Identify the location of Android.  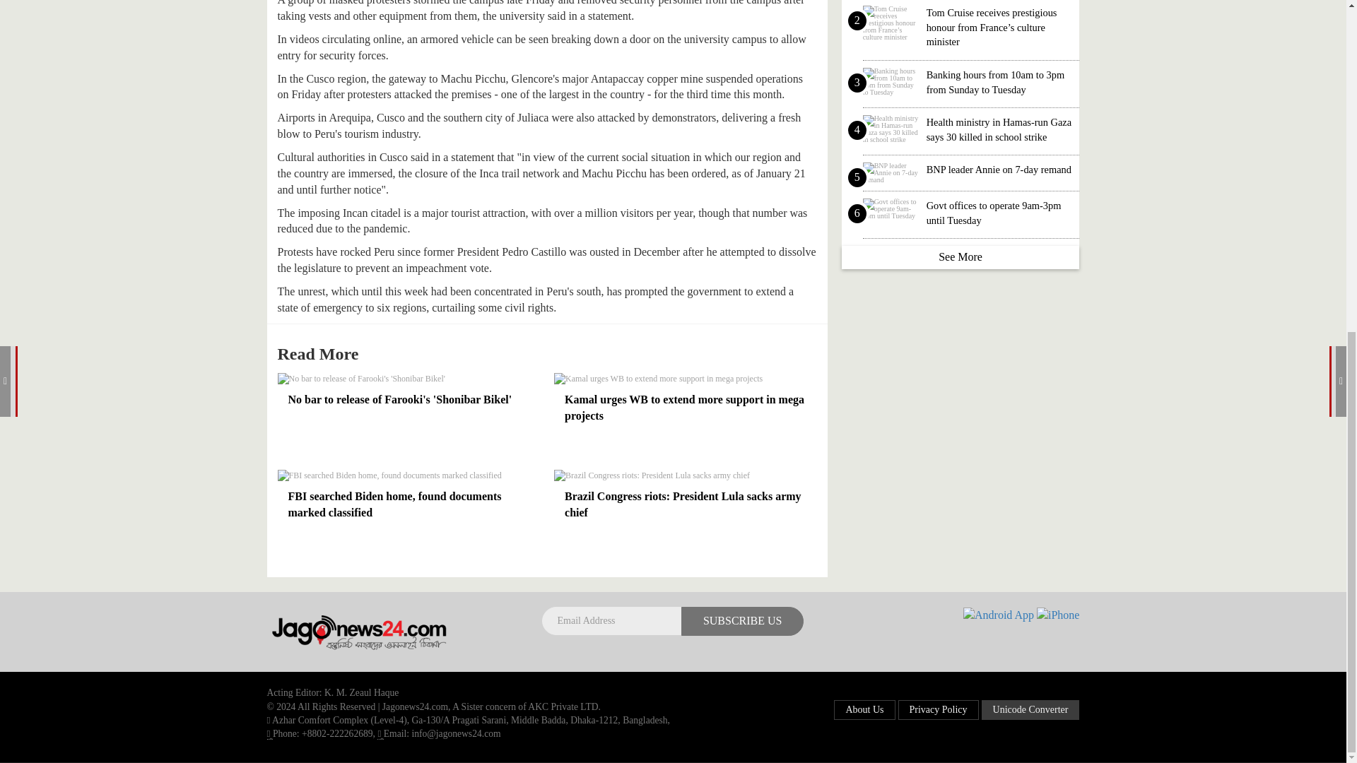
(999, 615).